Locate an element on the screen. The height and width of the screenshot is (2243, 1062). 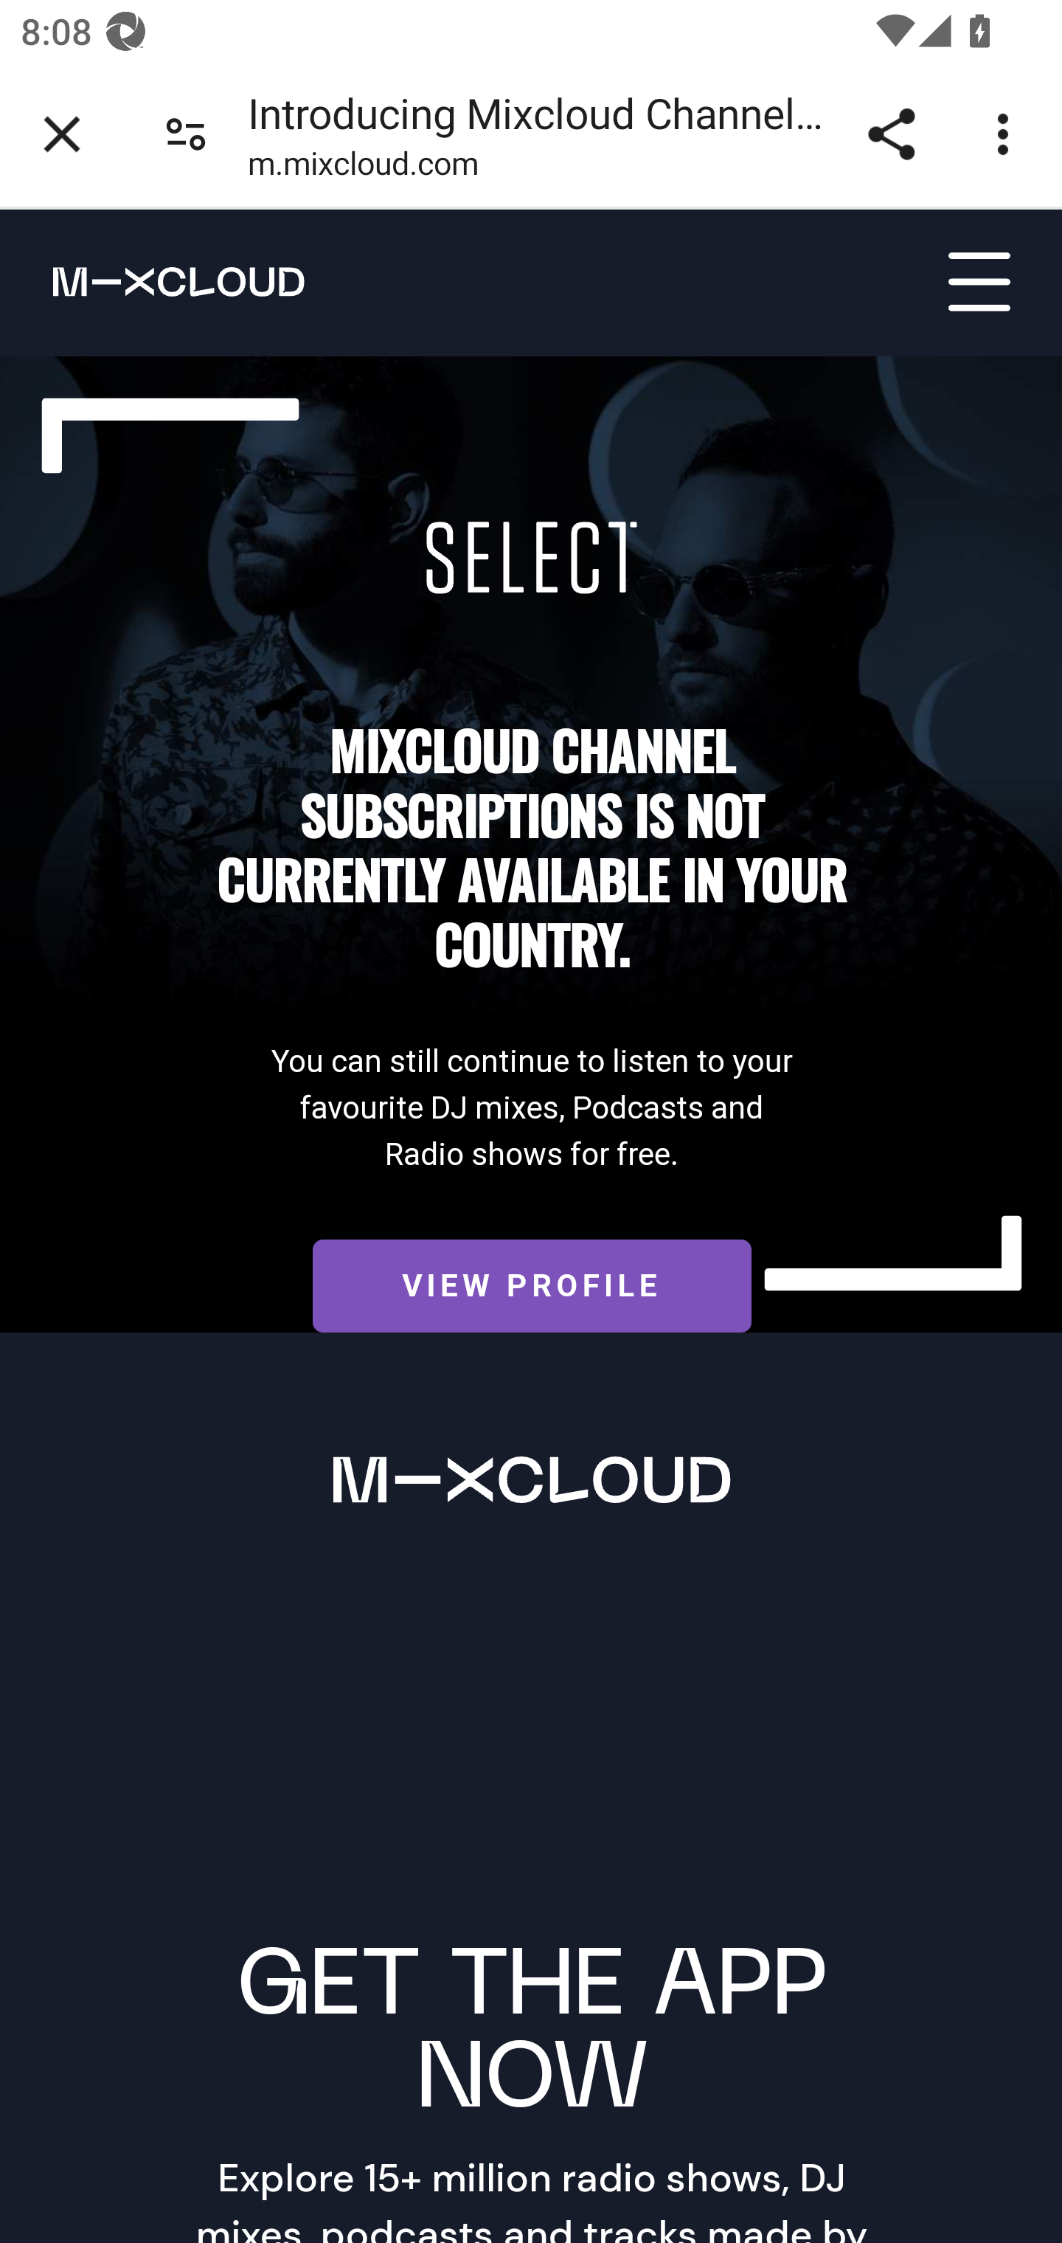
Customize and control Google Chrome is located at coordinates (1007, 134).